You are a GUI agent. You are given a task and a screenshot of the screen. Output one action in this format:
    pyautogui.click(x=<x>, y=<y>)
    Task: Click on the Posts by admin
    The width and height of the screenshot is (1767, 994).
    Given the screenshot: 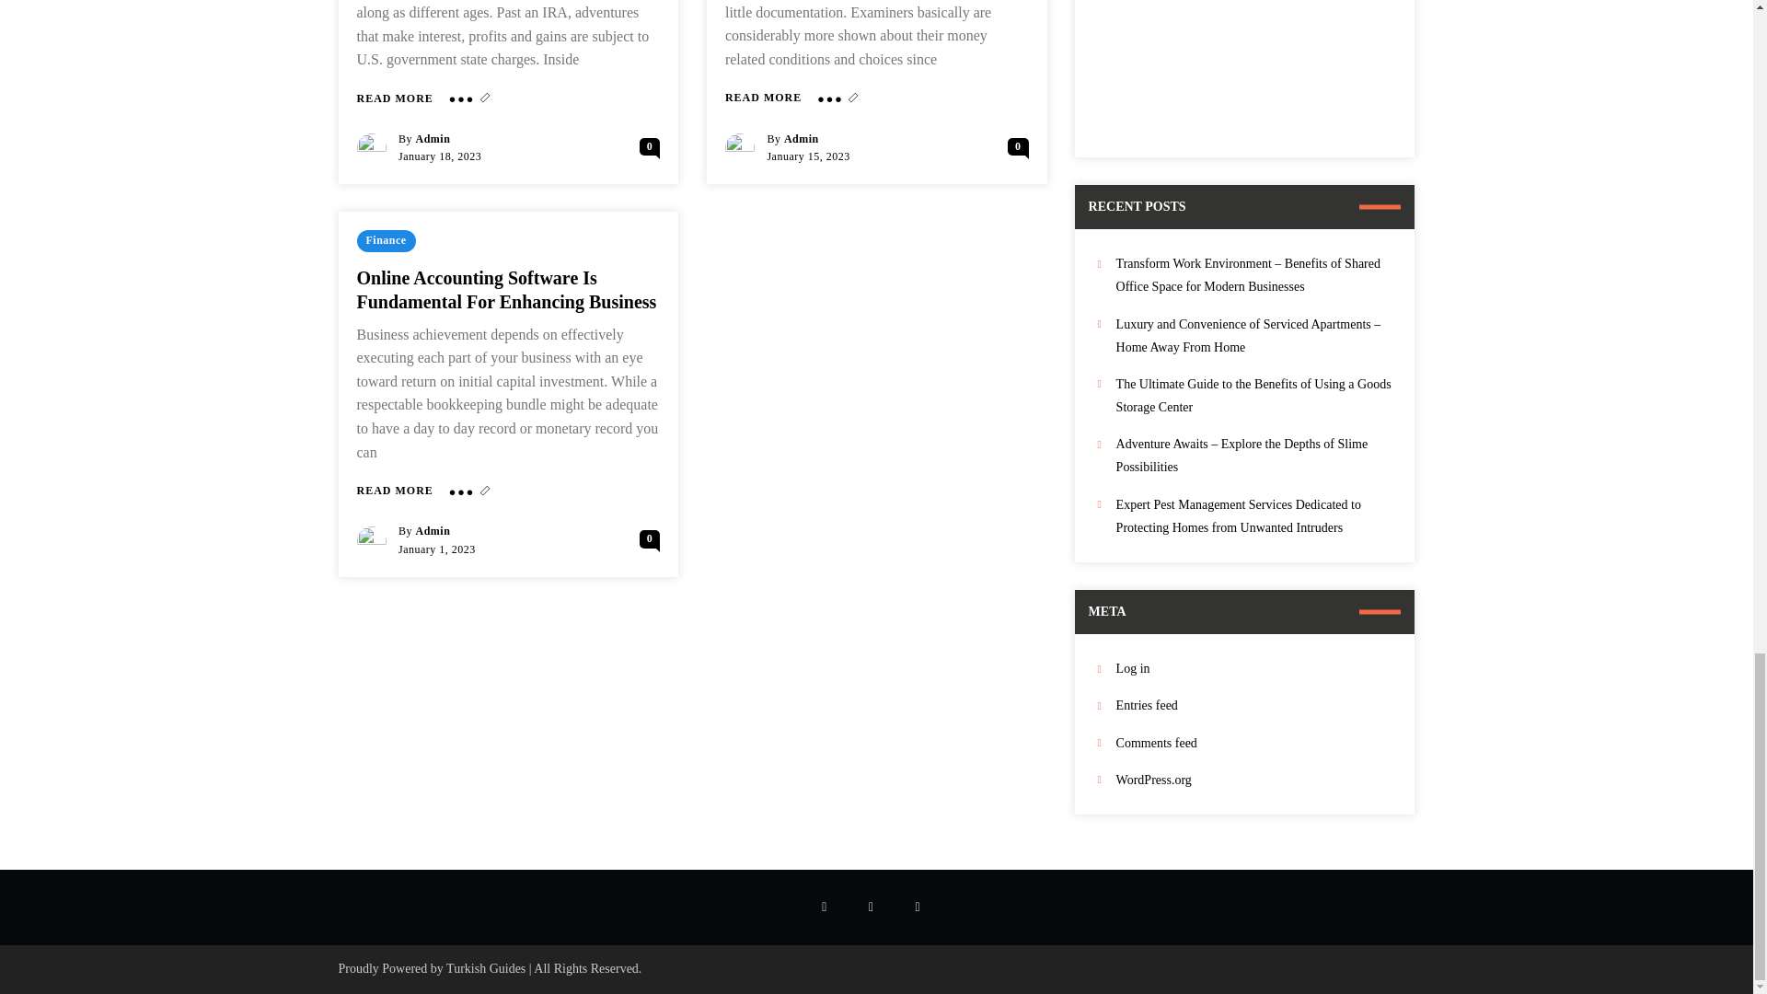 What is the action you would take?
    pyautogui.click(x=802, y=138)
    